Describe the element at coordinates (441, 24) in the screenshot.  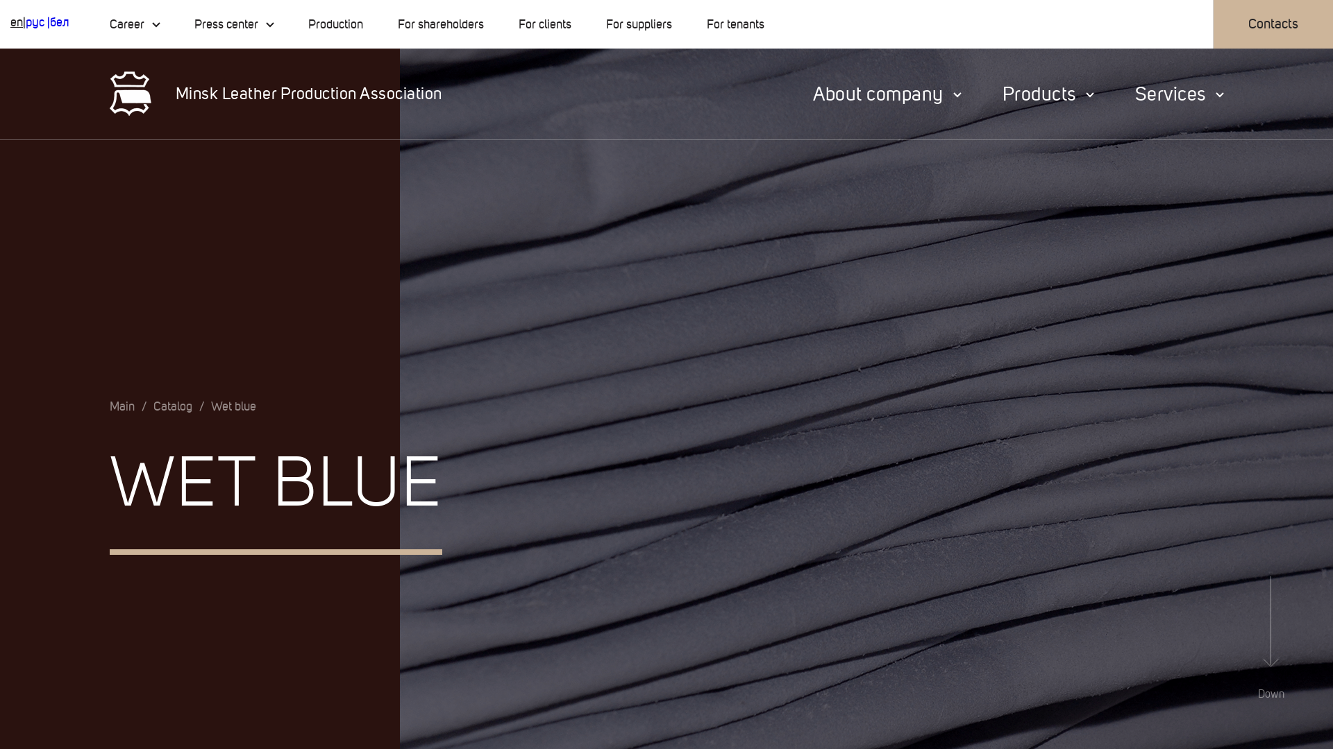
I see `For shareholders` at that location.